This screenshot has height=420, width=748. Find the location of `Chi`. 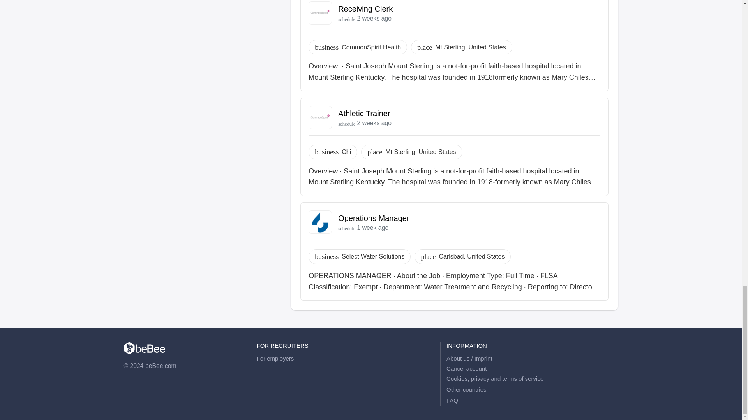

Chi is located at coordinates (346, 152).